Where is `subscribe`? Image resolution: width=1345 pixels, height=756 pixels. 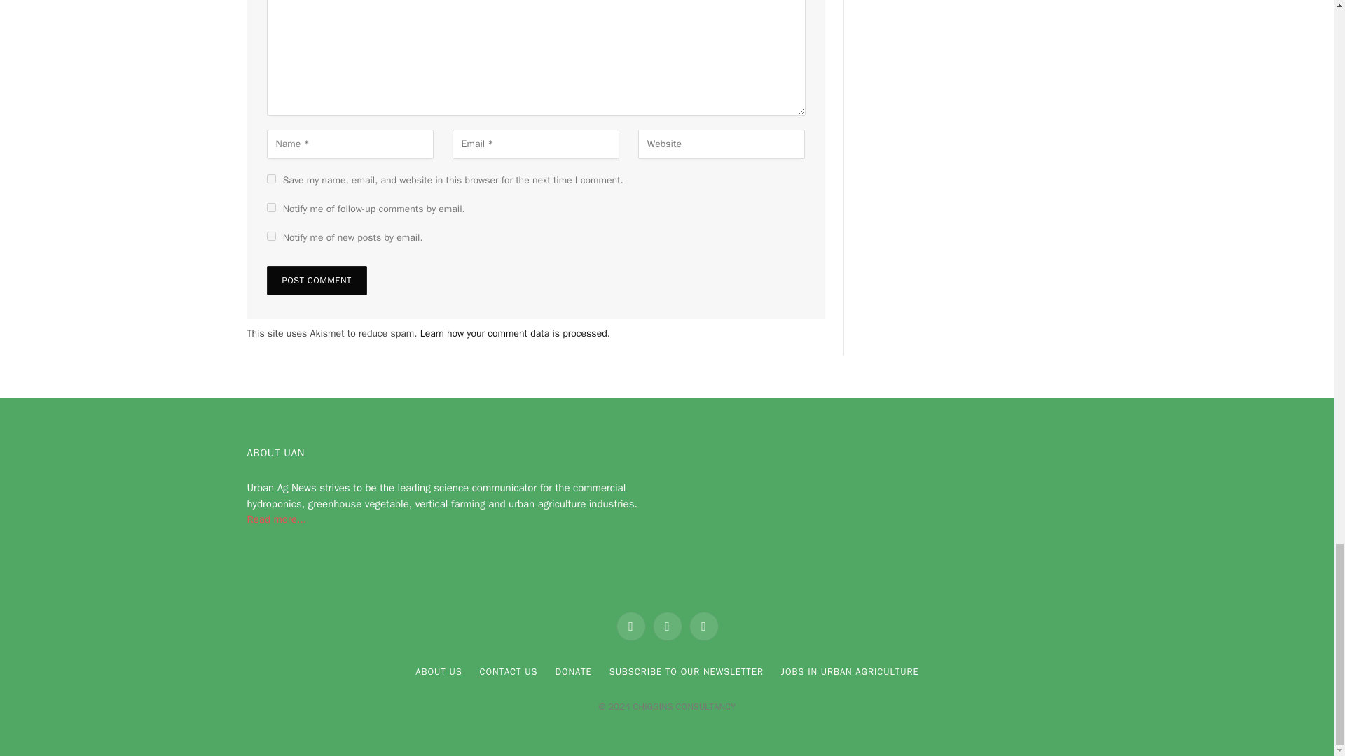 subscribe is located at coordinates (270, 207).